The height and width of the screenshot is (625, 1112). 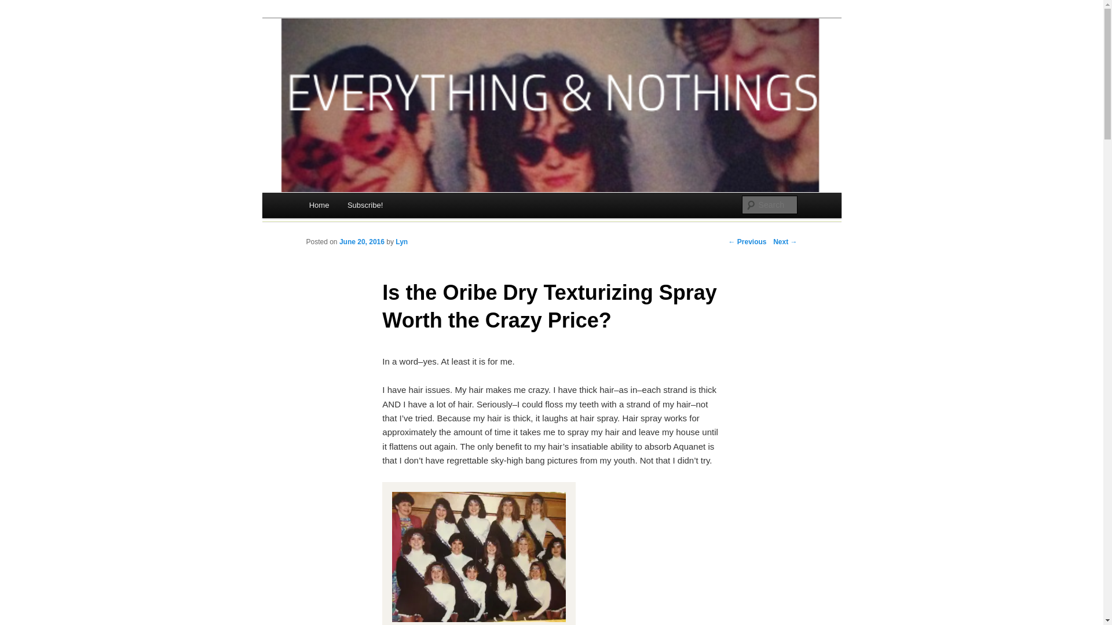 I want to click on Search, so click(x=19, y=6).